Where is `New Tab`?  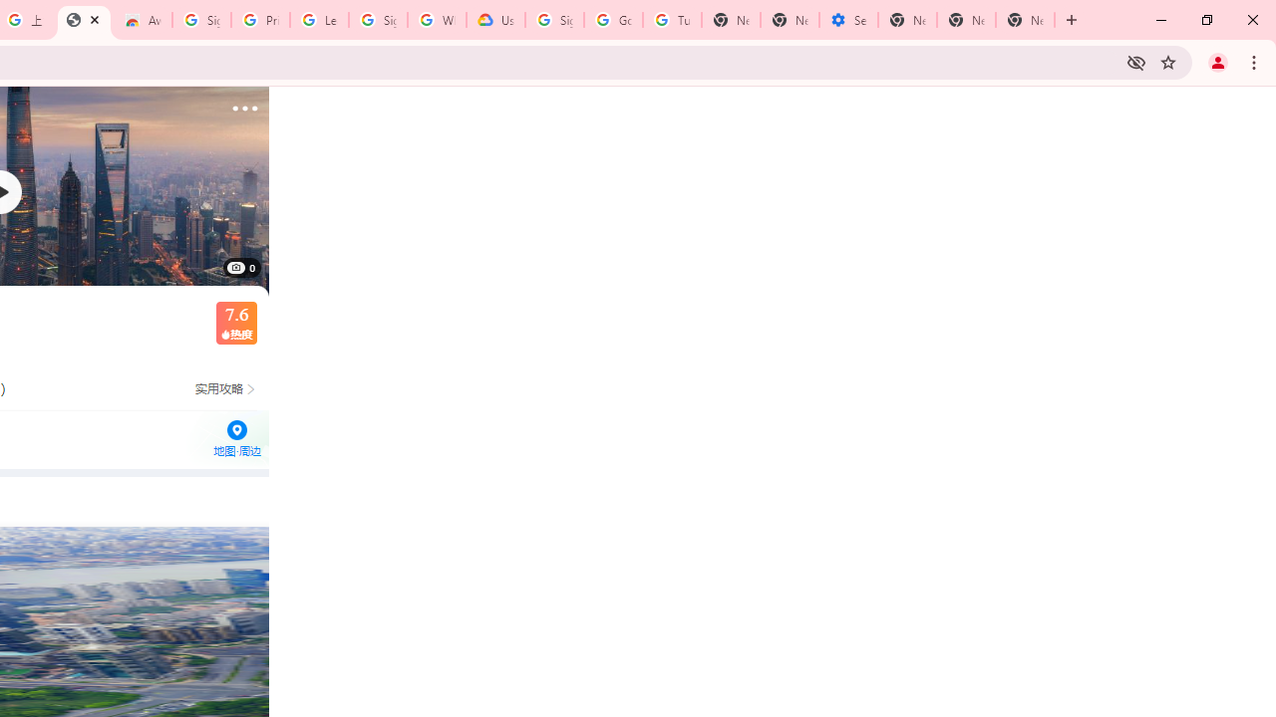 New Tab is located at coordinates (1025, 20).